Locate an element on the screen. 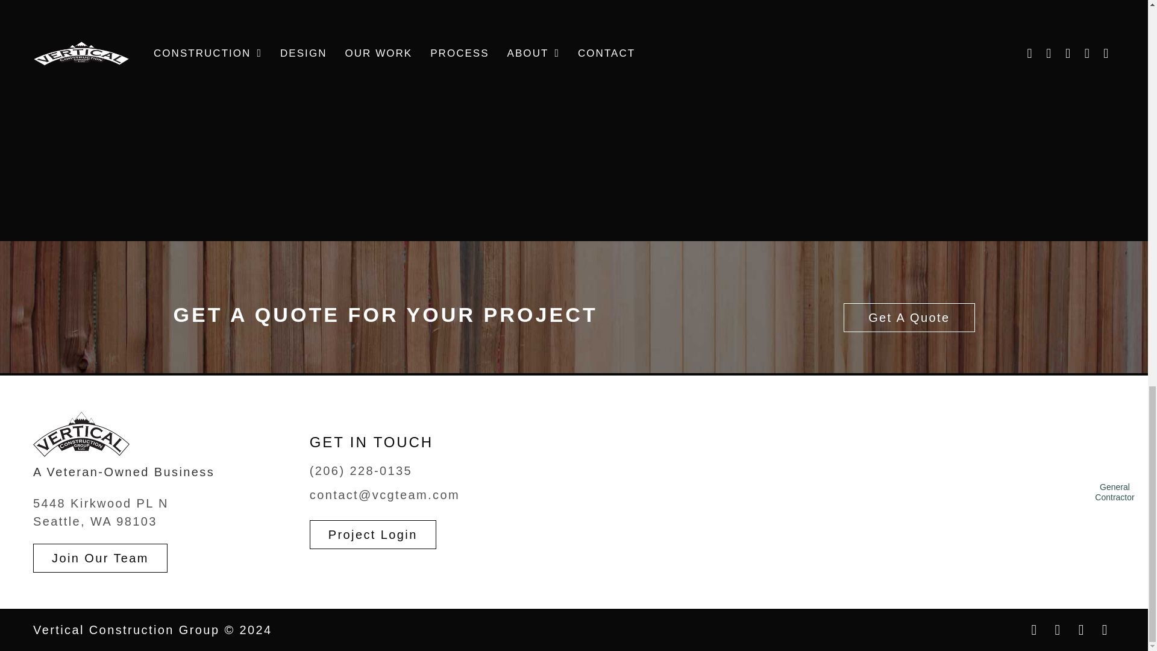 The image size is (1157, 651). Get A Quote is located at coordinates (101, 512).